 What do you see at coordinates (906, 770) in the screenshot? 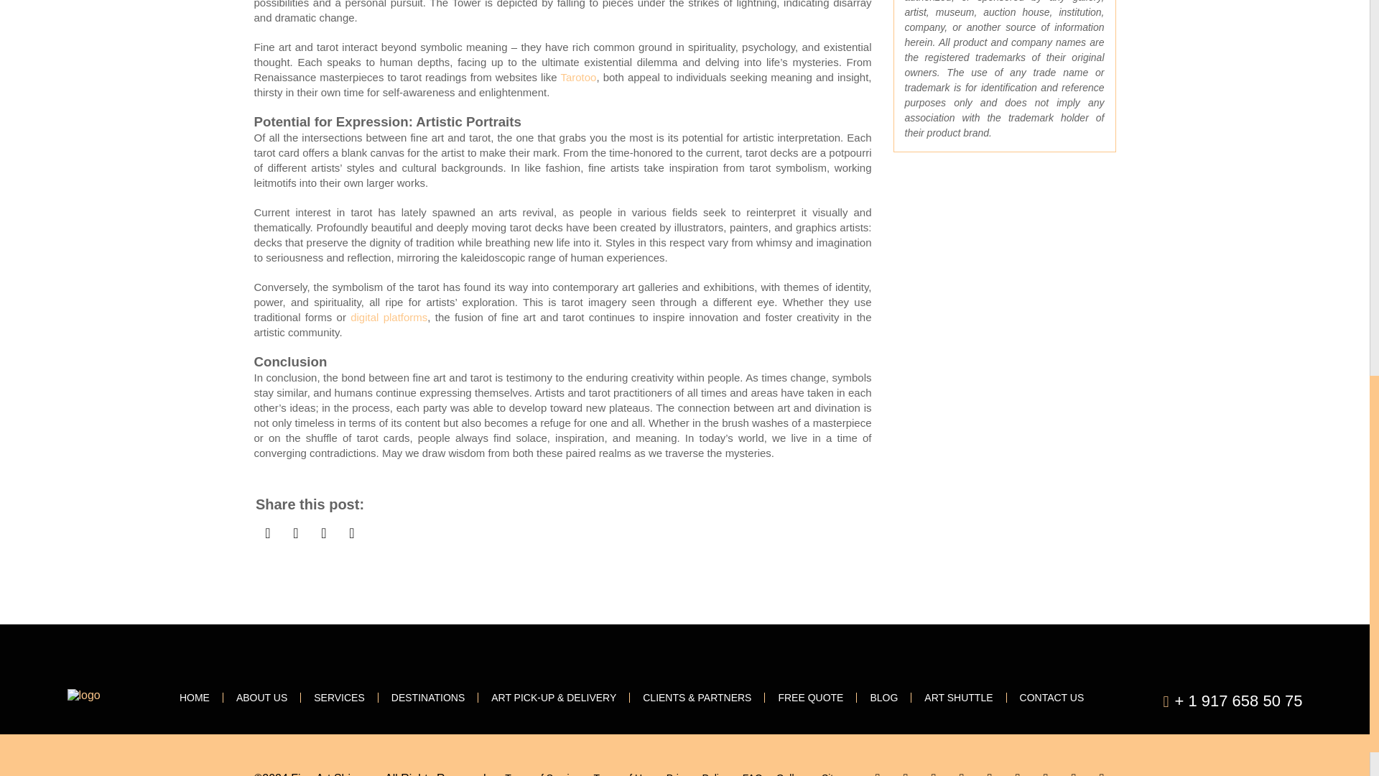
I see `Official Twitter accounts` at bounding box center [906, 770].